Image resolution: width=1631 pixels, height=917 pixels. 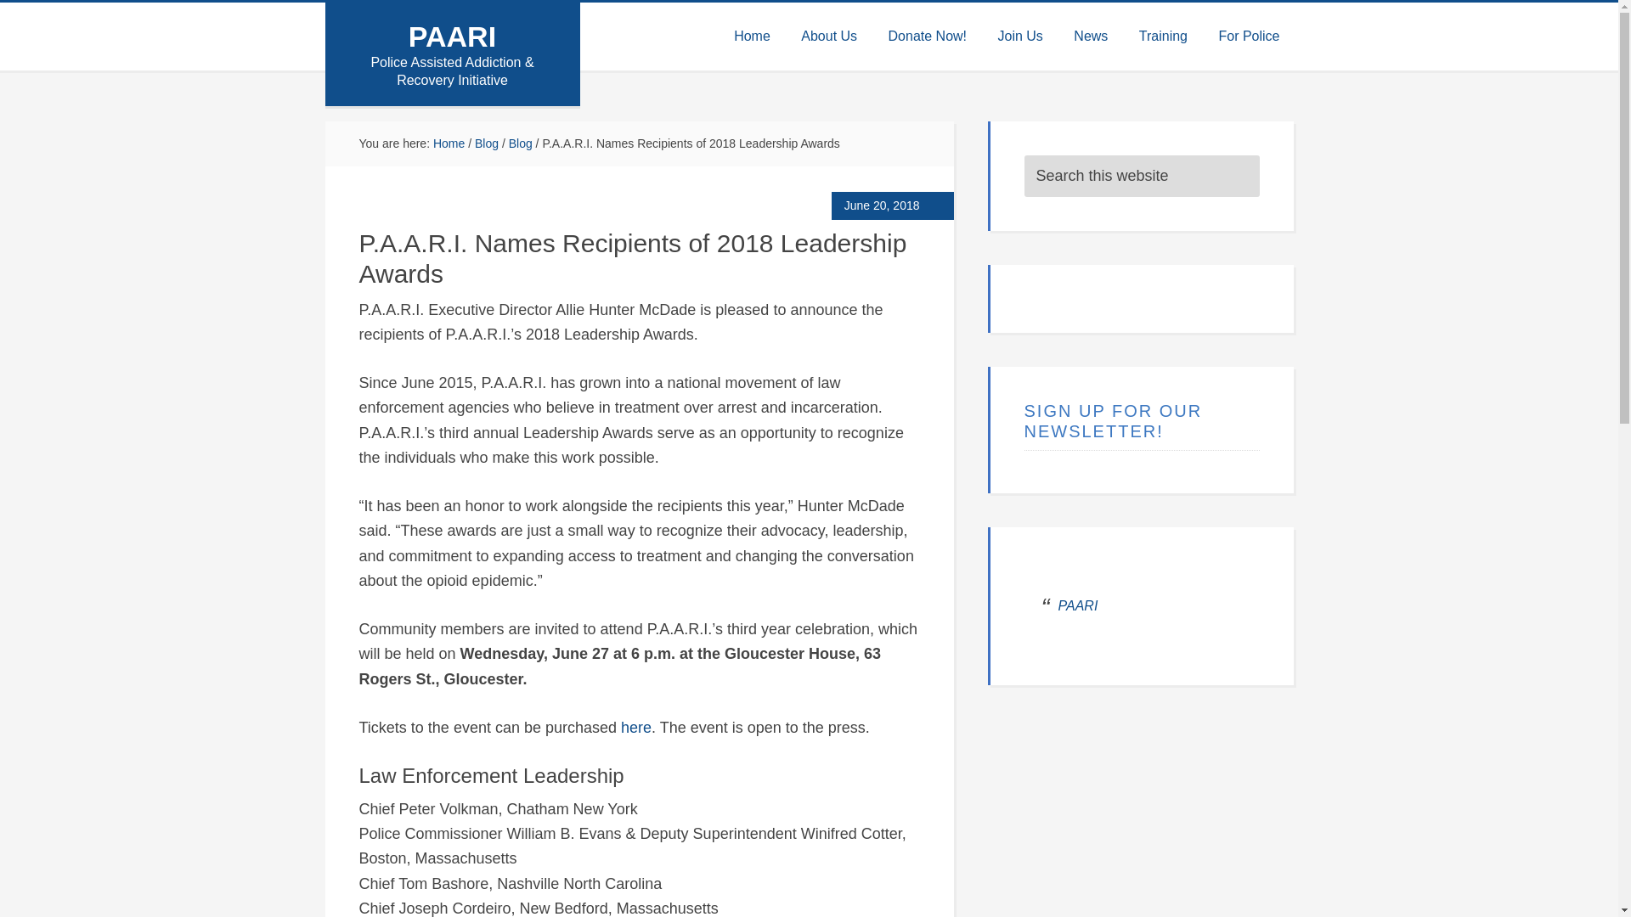 What do you see at coordinates (1091, 37) in the screenshot?
I see `News` at bounding box center [1091, 37].